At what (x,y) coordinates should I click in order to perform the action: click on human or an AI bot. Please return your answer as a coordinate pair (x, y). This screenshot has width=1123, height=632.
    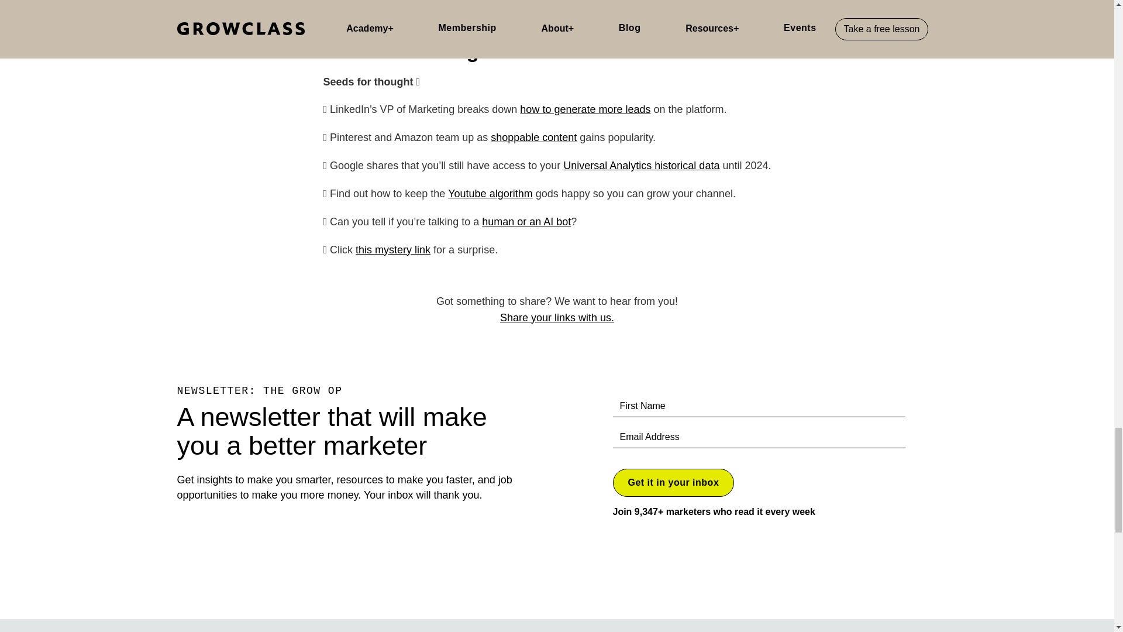
    Looking at the image, I should click on (526, 221).